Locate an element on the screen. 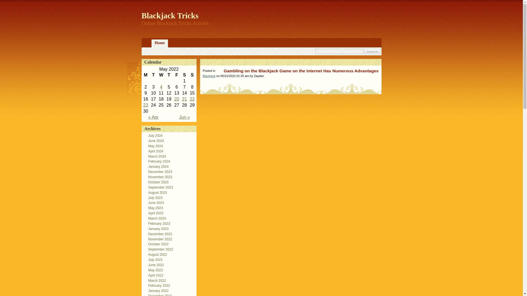 This screenshot has height=296, width=527. February 2023 is located at coordinates (158, 223).